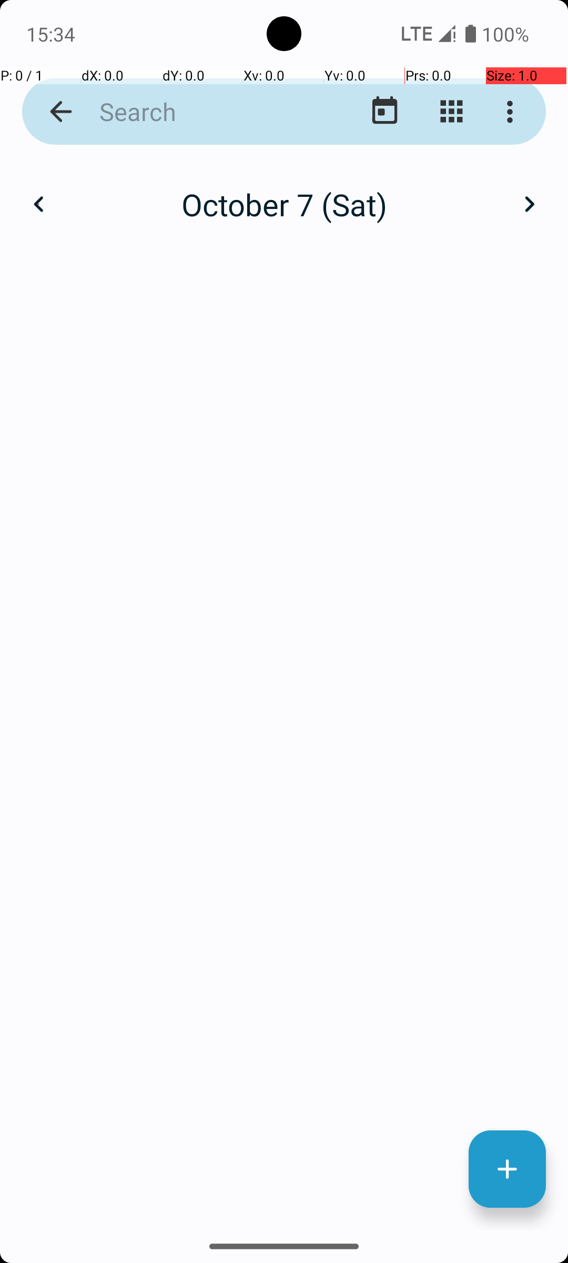 This screenshot has width=568, height=1263. I want to click on October 7 (Sat), so click(284, 204).